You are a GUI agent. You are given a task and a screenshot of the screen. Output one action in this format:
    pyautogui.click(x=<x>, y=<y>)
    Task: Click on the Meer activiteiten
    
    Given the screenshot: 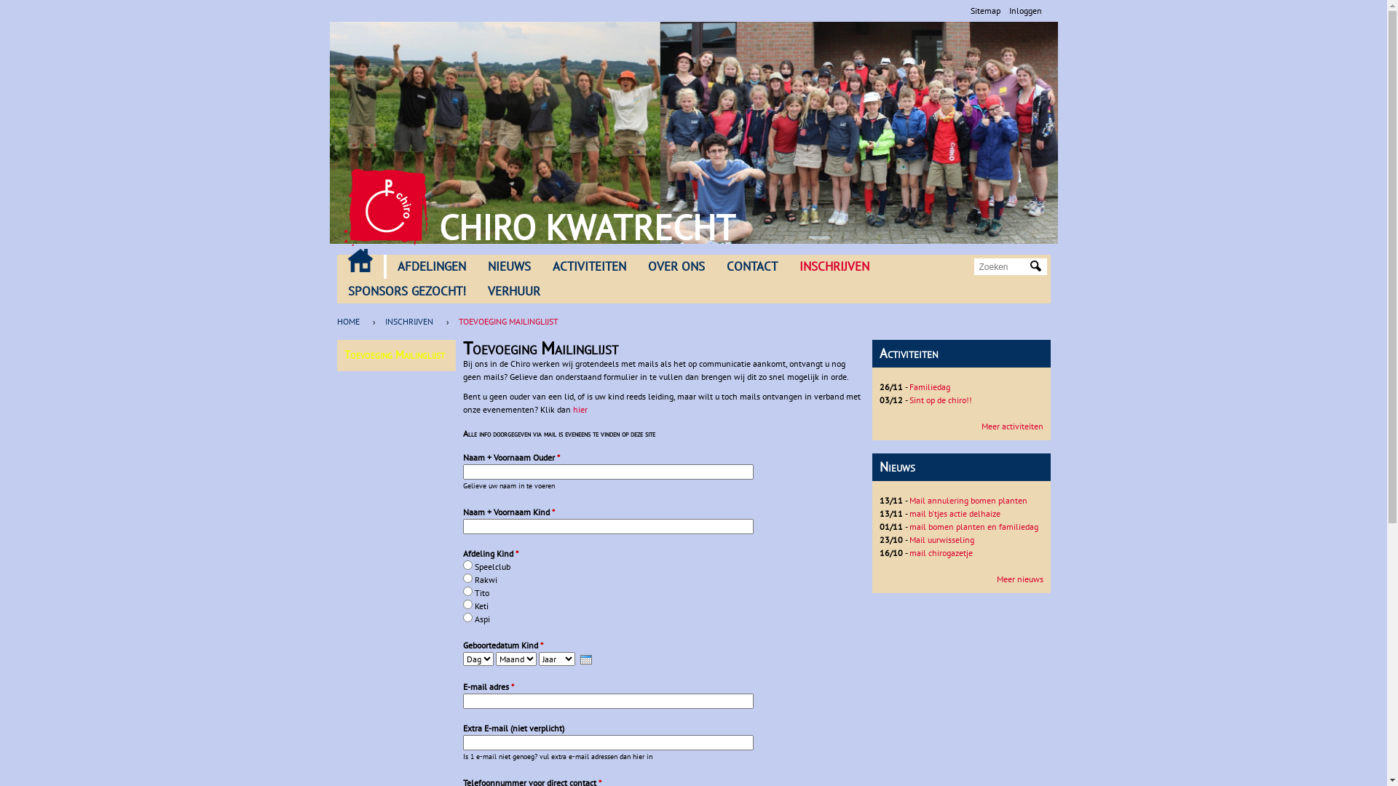 What is the action you would take?
    pyautogui.click(x=1012, y=426)
    